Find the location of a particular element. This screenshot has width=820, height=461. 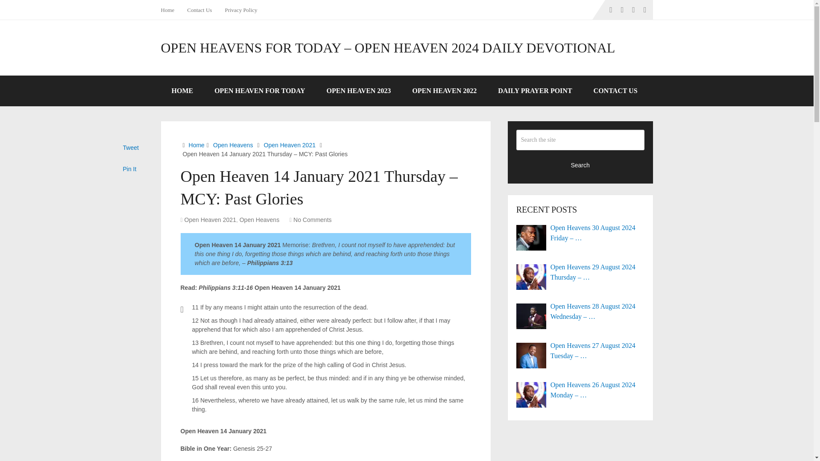

Home is located at coordinates (170, 10).